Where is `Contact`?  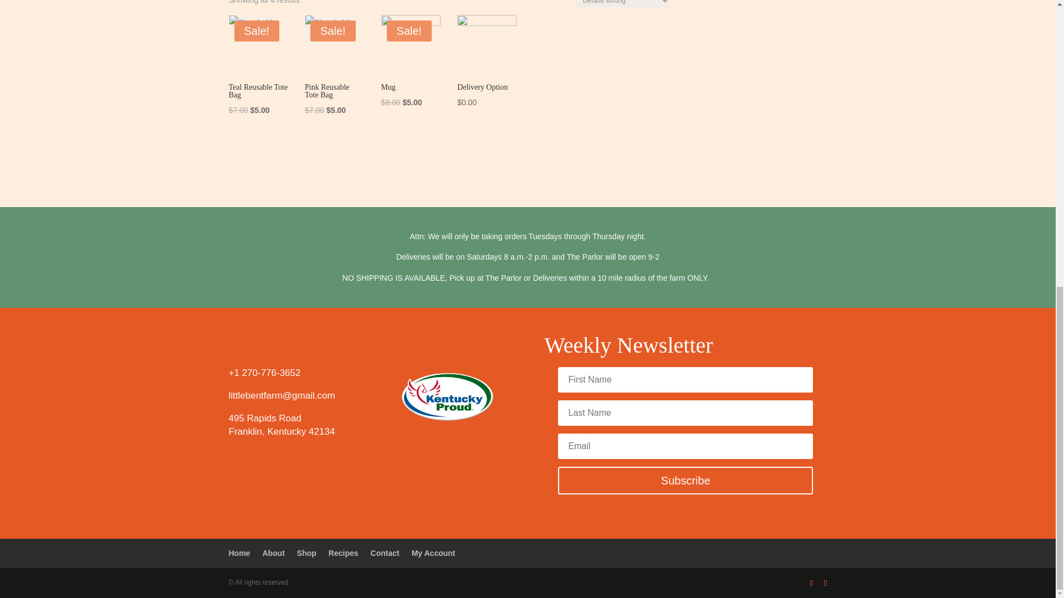 Contact is located at coordinates (385, 553).